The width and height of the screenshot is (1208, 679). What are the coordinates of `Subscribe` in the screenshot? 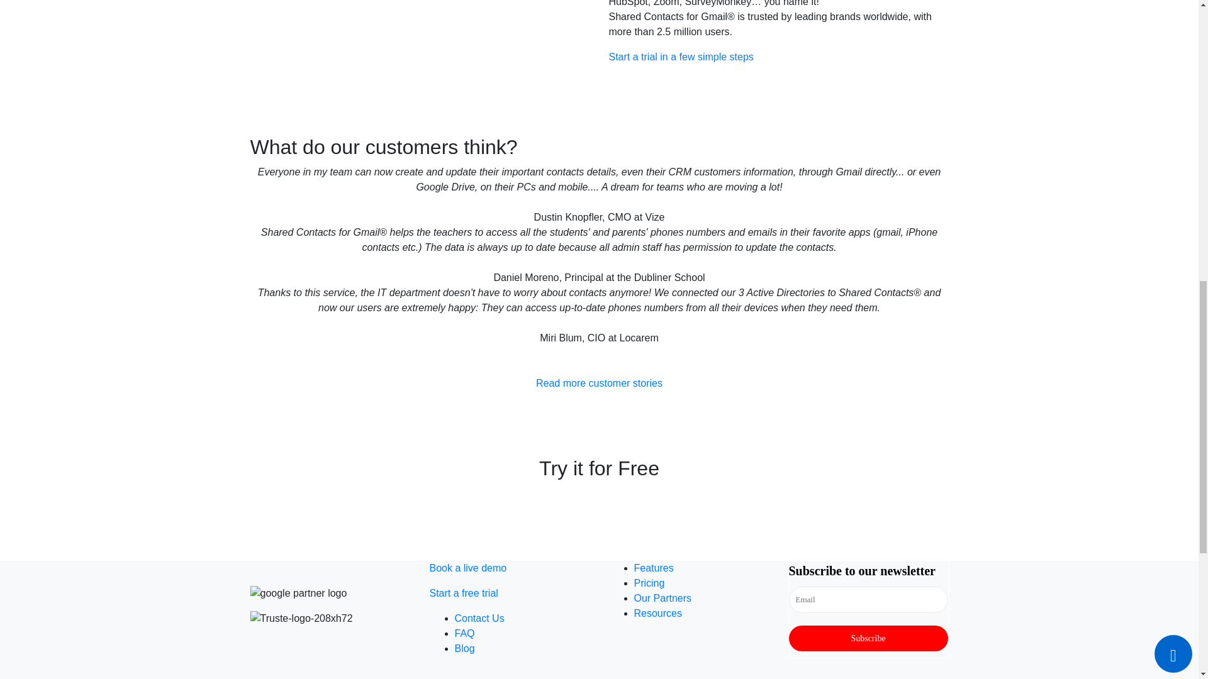 It's located at (868, 638).